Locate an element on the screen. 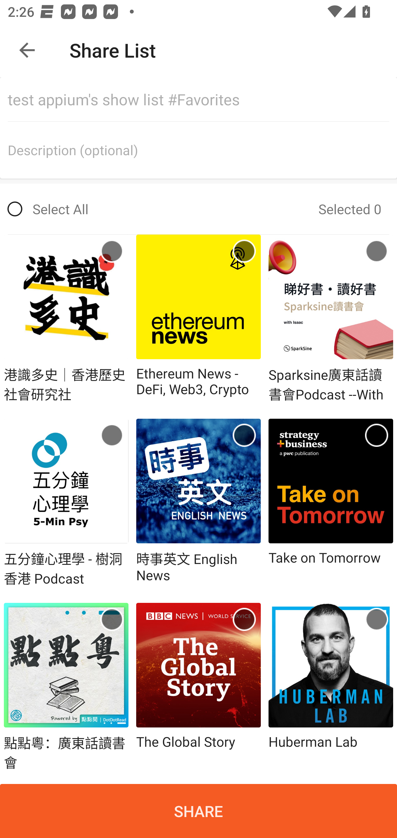 The image size is (397, 838). 時事英文 English News is located at coordinates (198, 503).